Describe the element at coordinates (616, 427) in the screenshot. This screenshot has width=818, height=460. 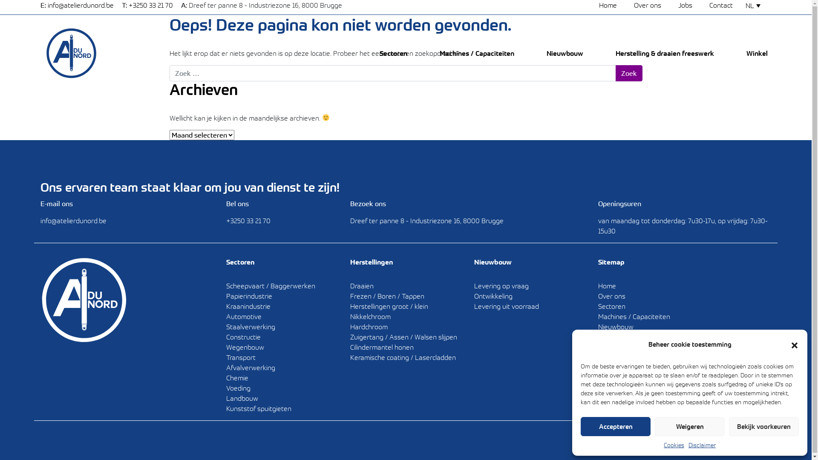
I see `Accepteren` at that location.